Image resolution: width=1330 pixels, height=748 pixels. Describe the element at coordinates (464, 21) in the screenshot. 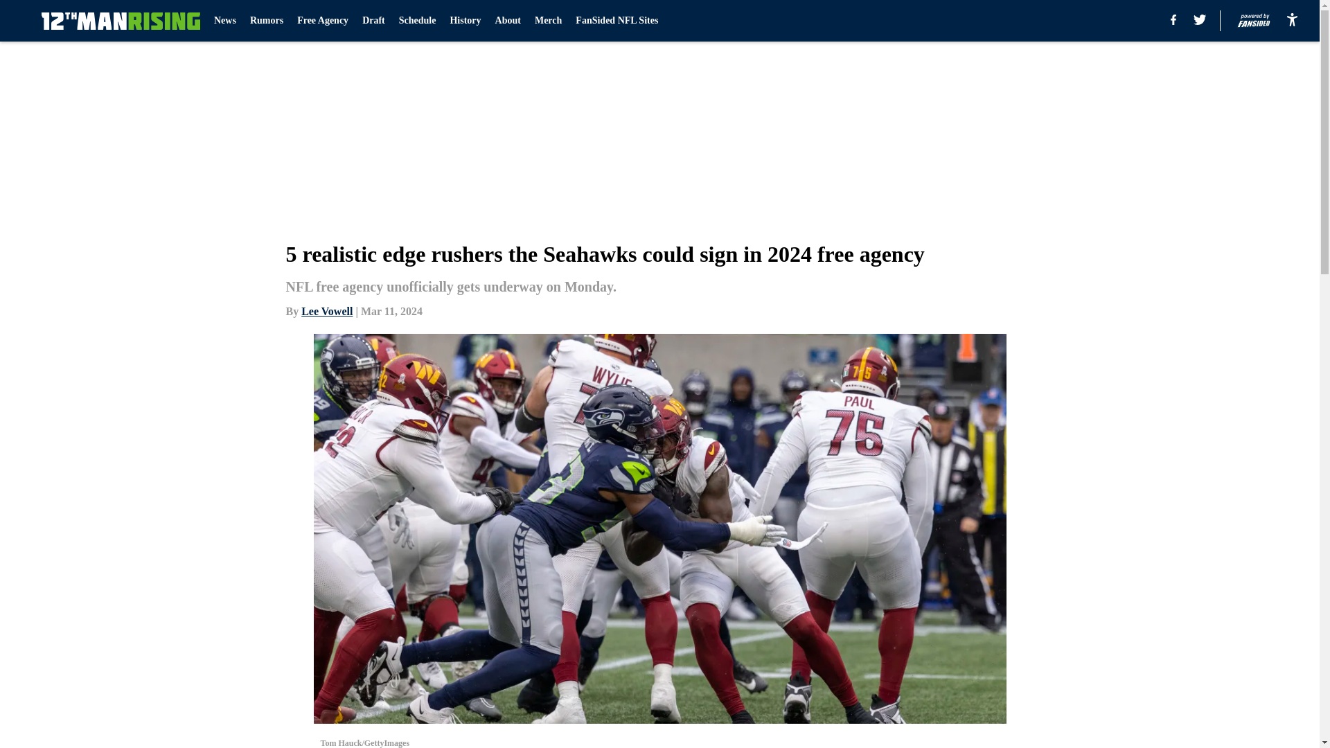

I see `History` at that location.